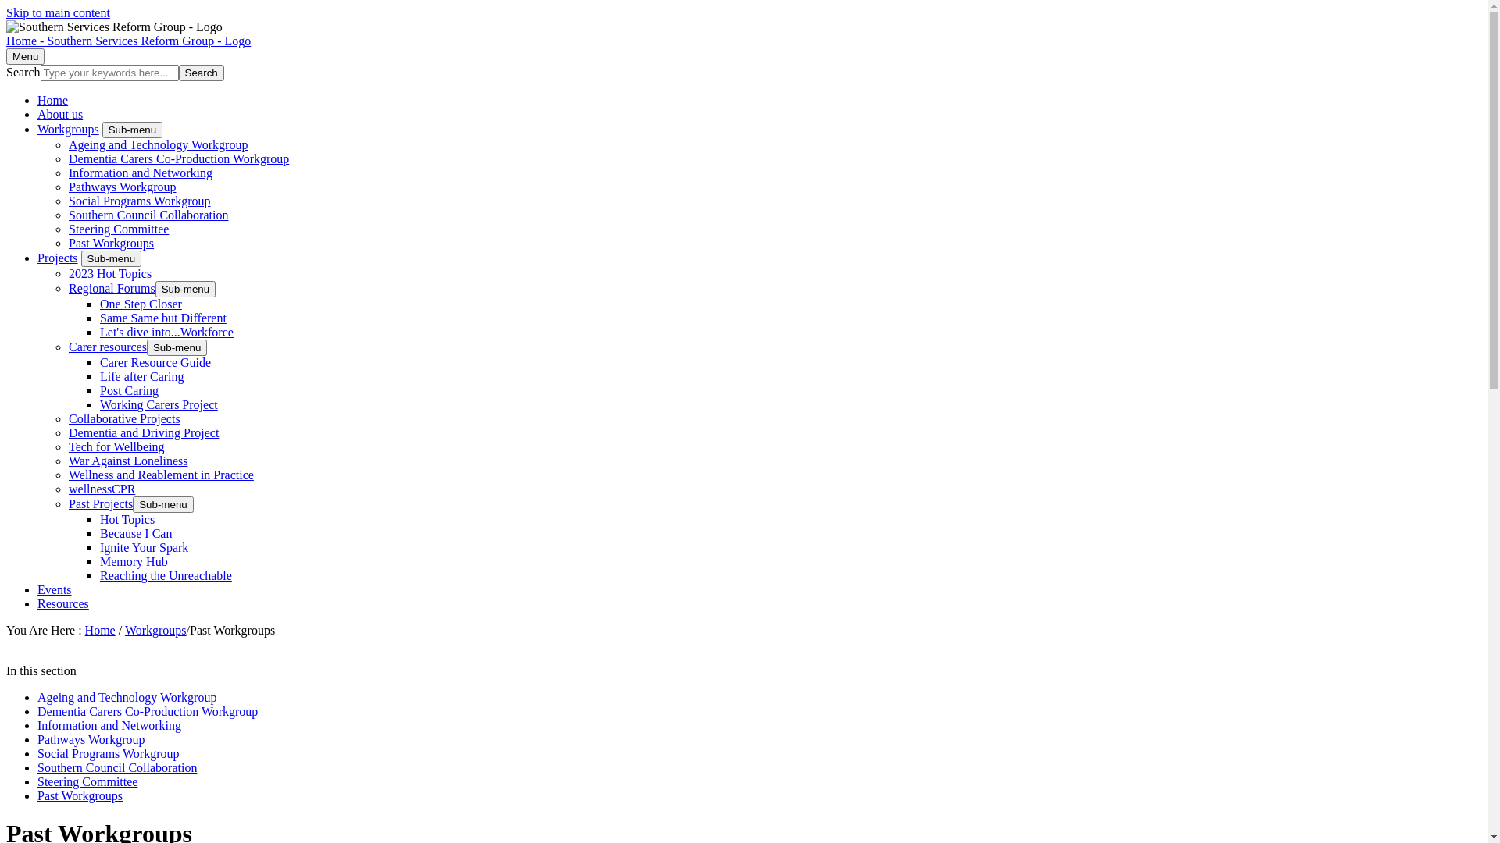 The height and width of the screenshot is (843, 1500). Describe the element at coordinates (136, 534) in the screenshot. I see `Because I Can` at that location.